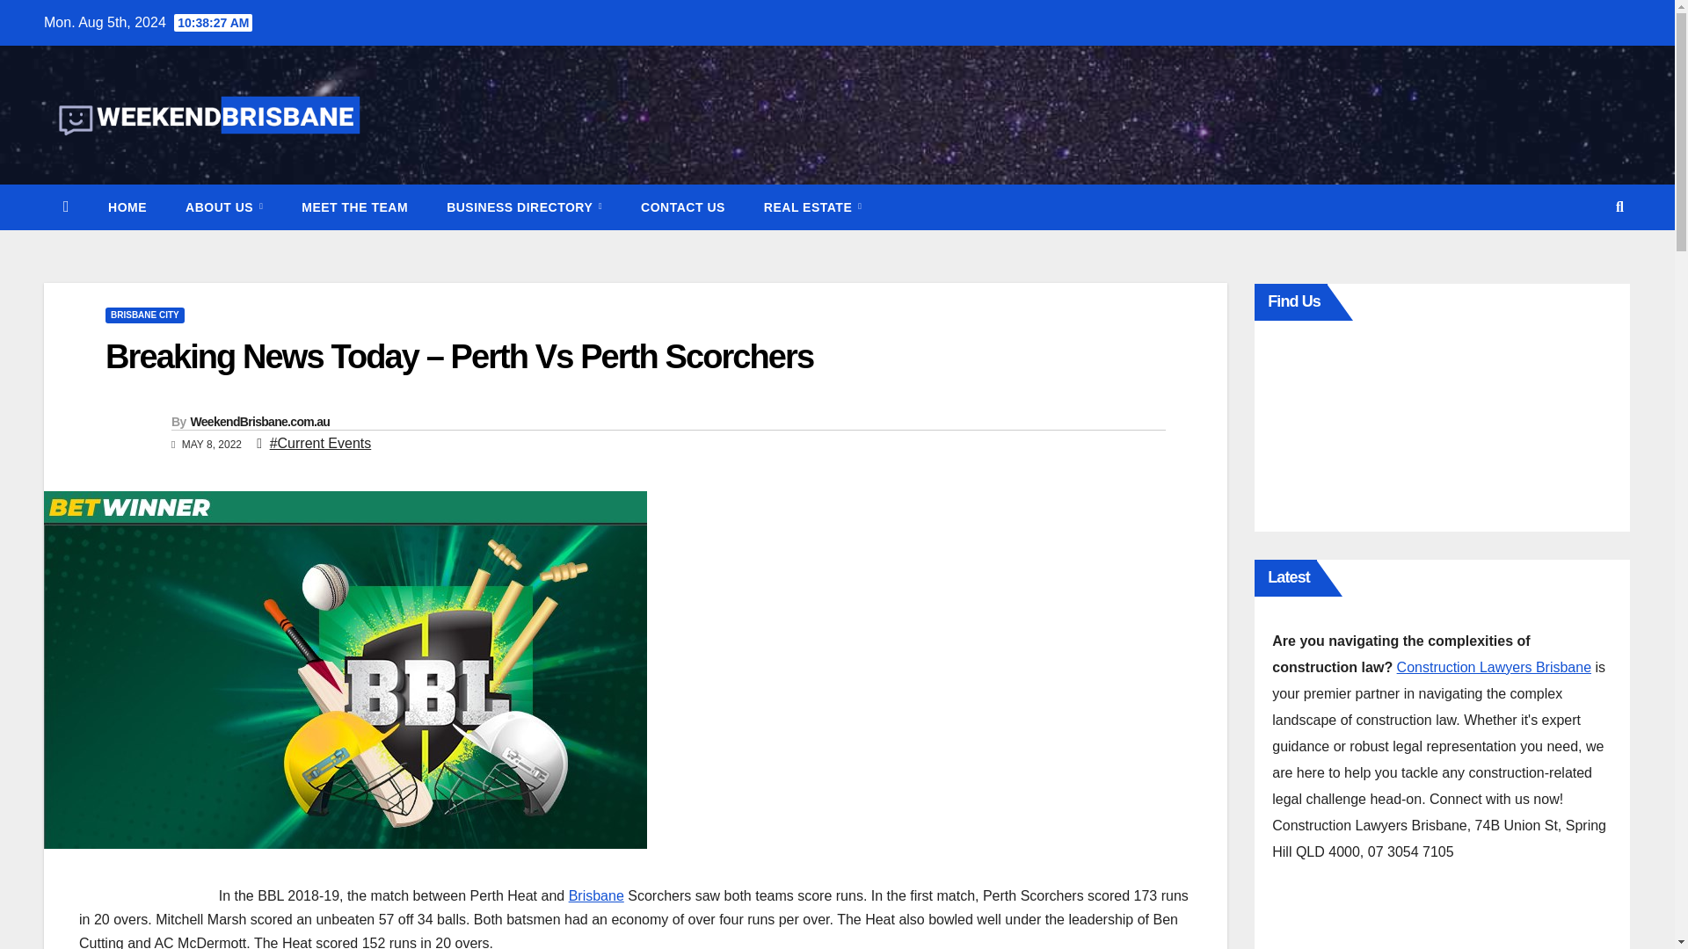 This screenshot has width=1688, height=949. Describe the element at coordinates (524, 207) in the screenshot. I see `BUSINESS DIRECTORY` at that location.